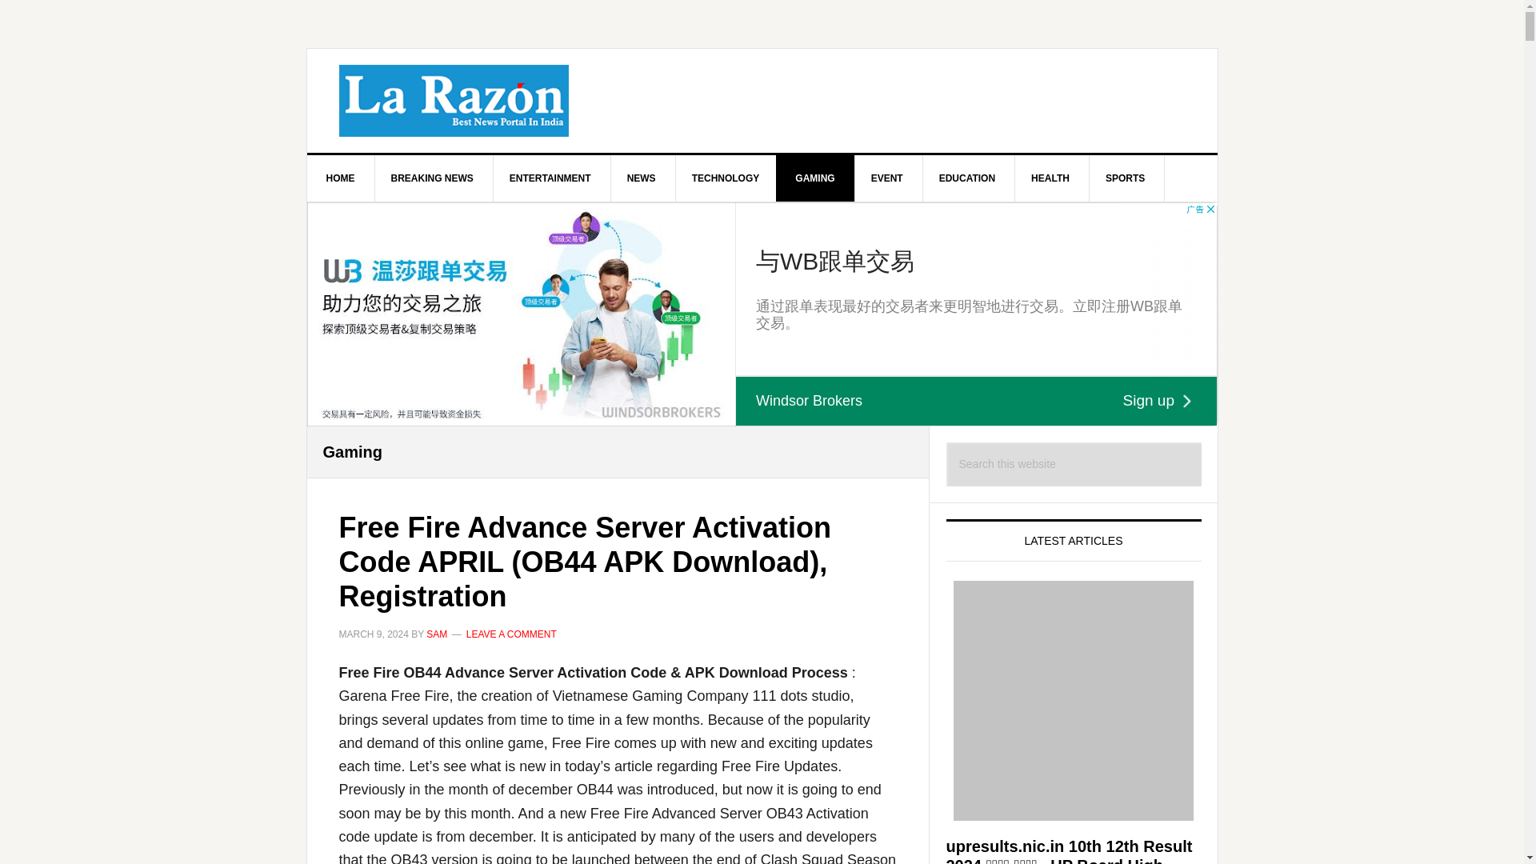 The height and width of the screenshot is (864, 1536). I want to click on ENTERTAINMENT, so click(550, 178).